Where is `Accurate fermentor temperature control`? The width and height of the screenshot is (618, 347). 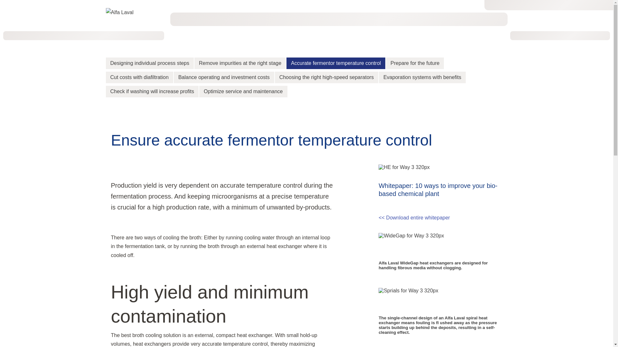 Accurate fermentor temperature control is located at coordinates (336, 63).